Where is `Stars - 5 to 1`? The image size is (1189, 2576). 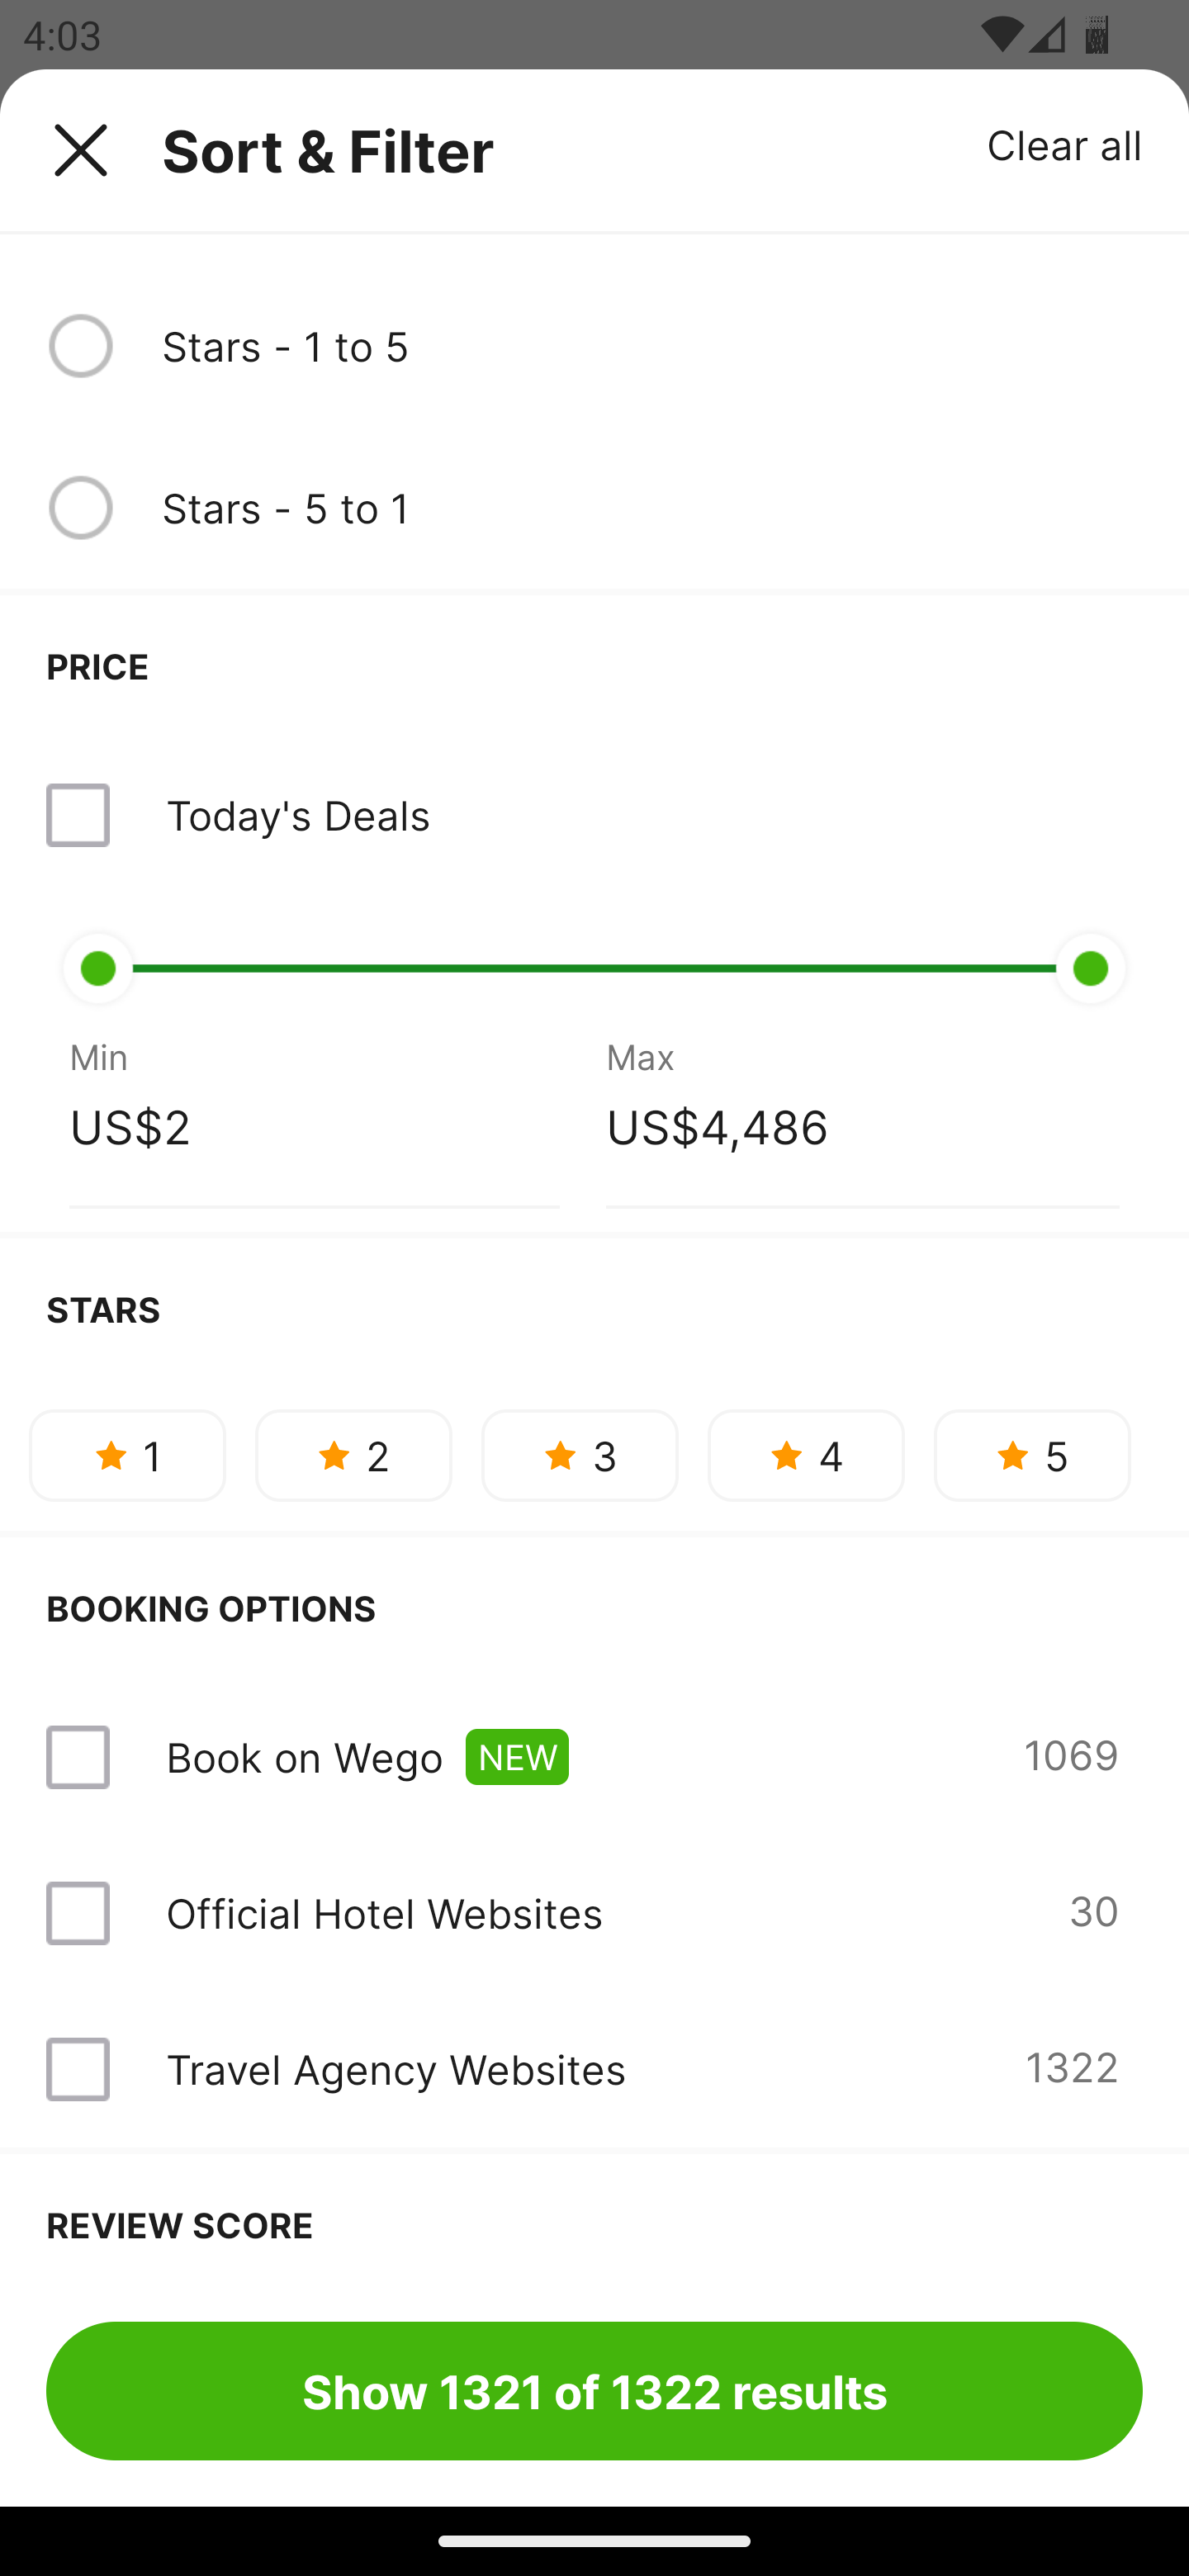 Stars - 5 to 1 is located at coordinates (651, 507).